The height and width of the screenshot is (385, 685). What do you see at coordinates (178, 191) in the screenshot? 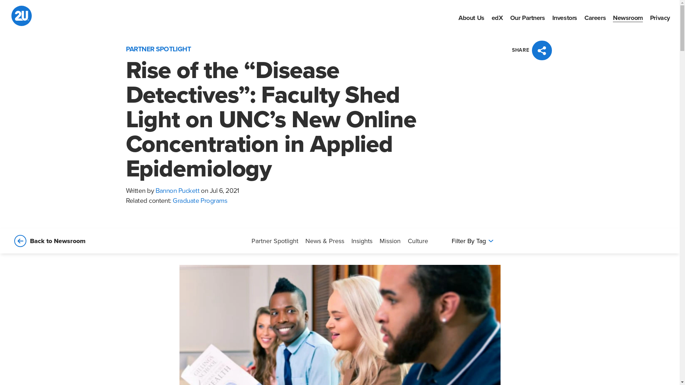
I see `Bannon Puckett` at bounding box center [178, 191].